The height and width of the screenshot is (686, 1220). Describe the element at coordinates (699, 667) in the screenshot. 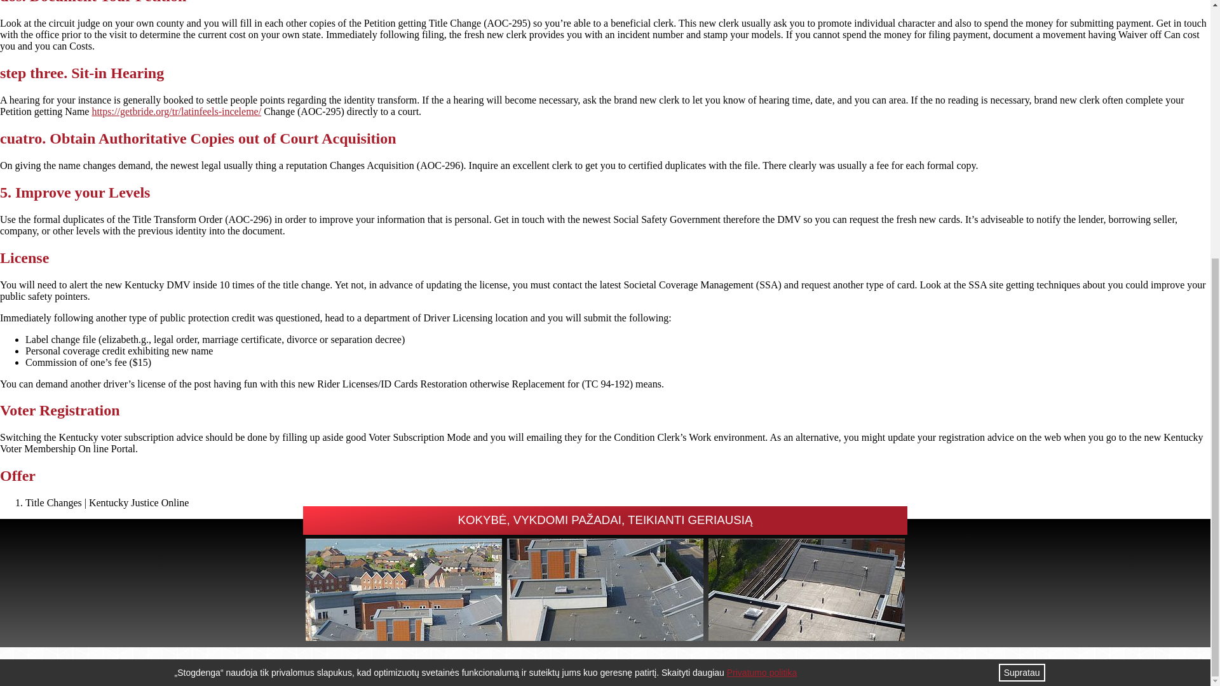

I see `Privatumo politika` at that location.